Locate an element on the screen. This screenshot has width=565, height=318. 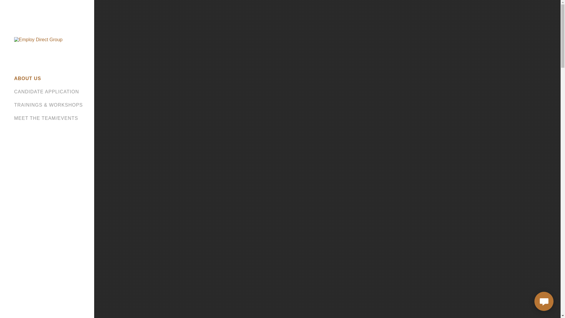
ABOUT US is located at coordinates (28, 78).